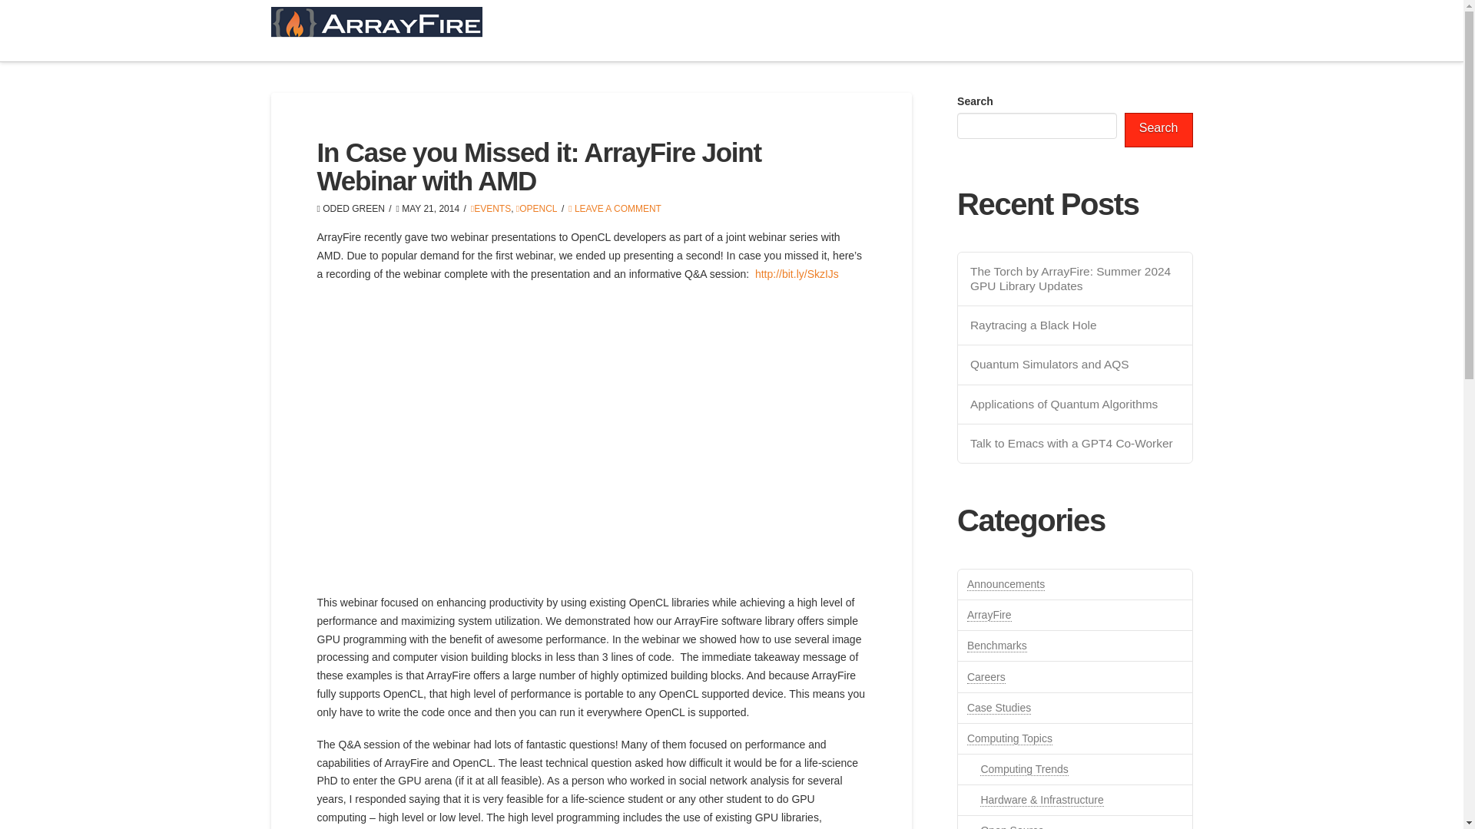  What do you see at coordinates (1076, 405) in the screenshot?
I see `Applications of Quantum Algorithms` at bounding box center [1076, 405].